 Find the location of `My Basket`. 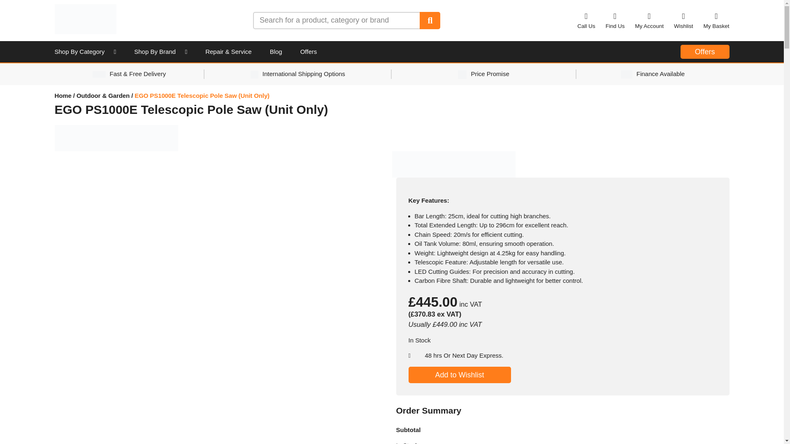

My Basket is located at coordinates (716, 20).